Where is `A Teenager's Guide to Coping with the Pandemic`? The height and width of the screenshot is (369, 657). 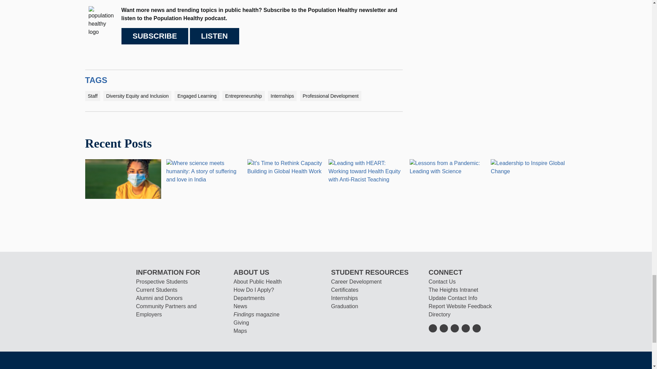 A Teenager's Guide to Coping with the Pandemic is located at coordinates (123, 178).